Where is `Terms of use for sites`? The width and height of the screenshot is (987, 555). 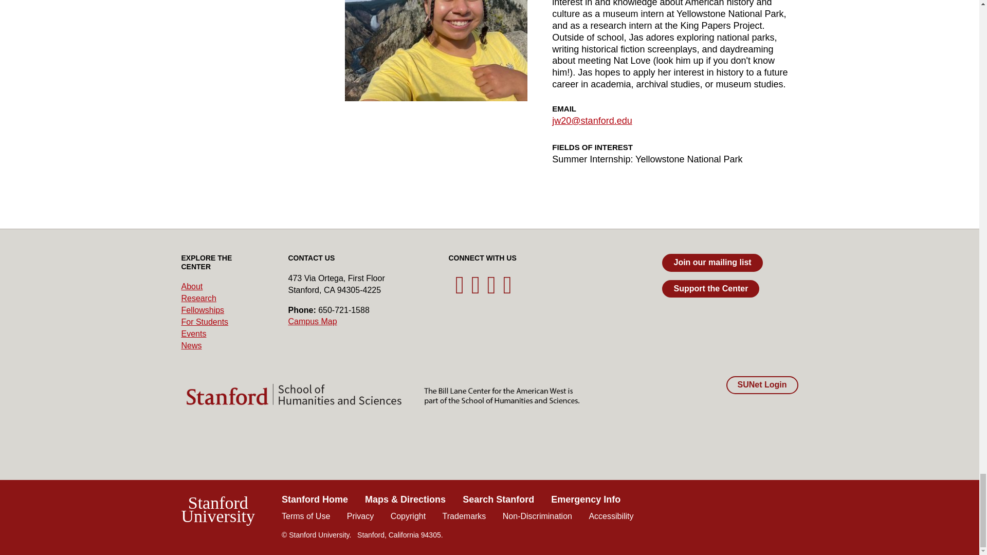 Terms of use for sites is located at coordinates (305, 516).